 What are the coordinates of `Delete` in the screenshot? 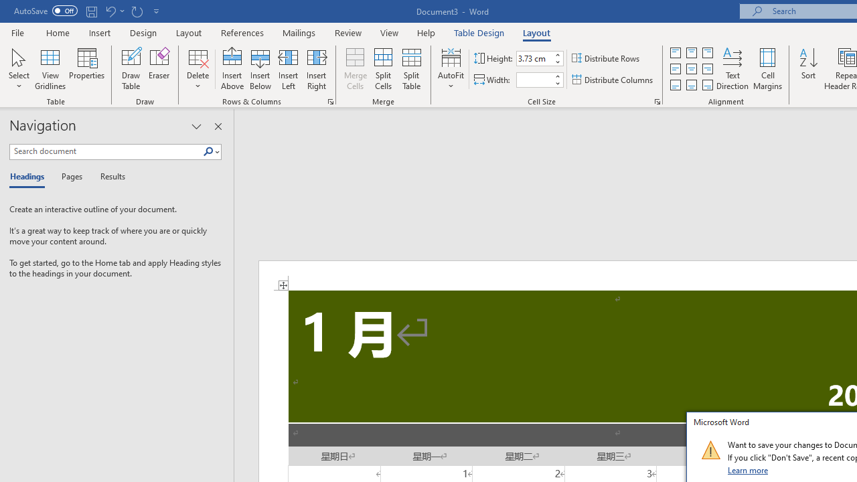 It's located at (198, 68).